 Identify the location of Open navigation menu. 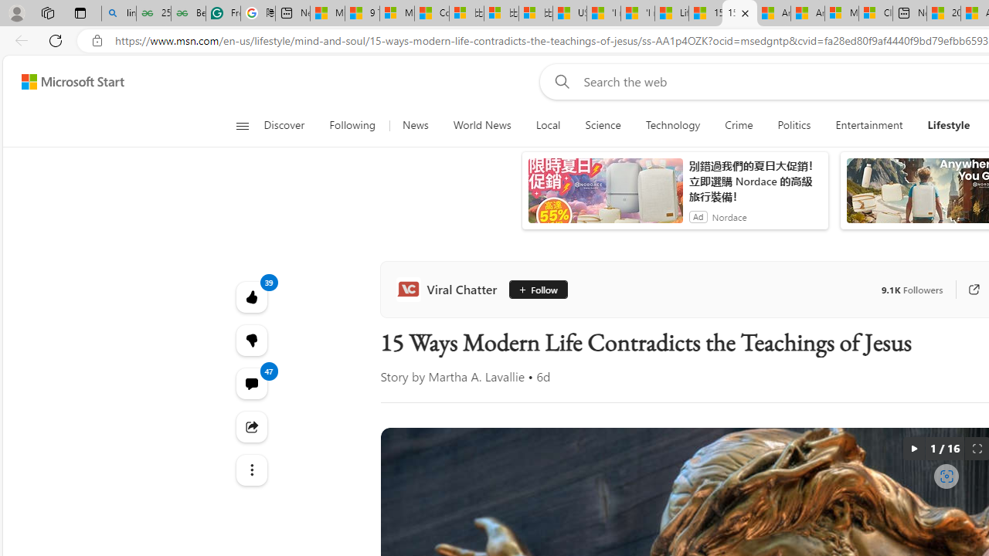
(242, 125).